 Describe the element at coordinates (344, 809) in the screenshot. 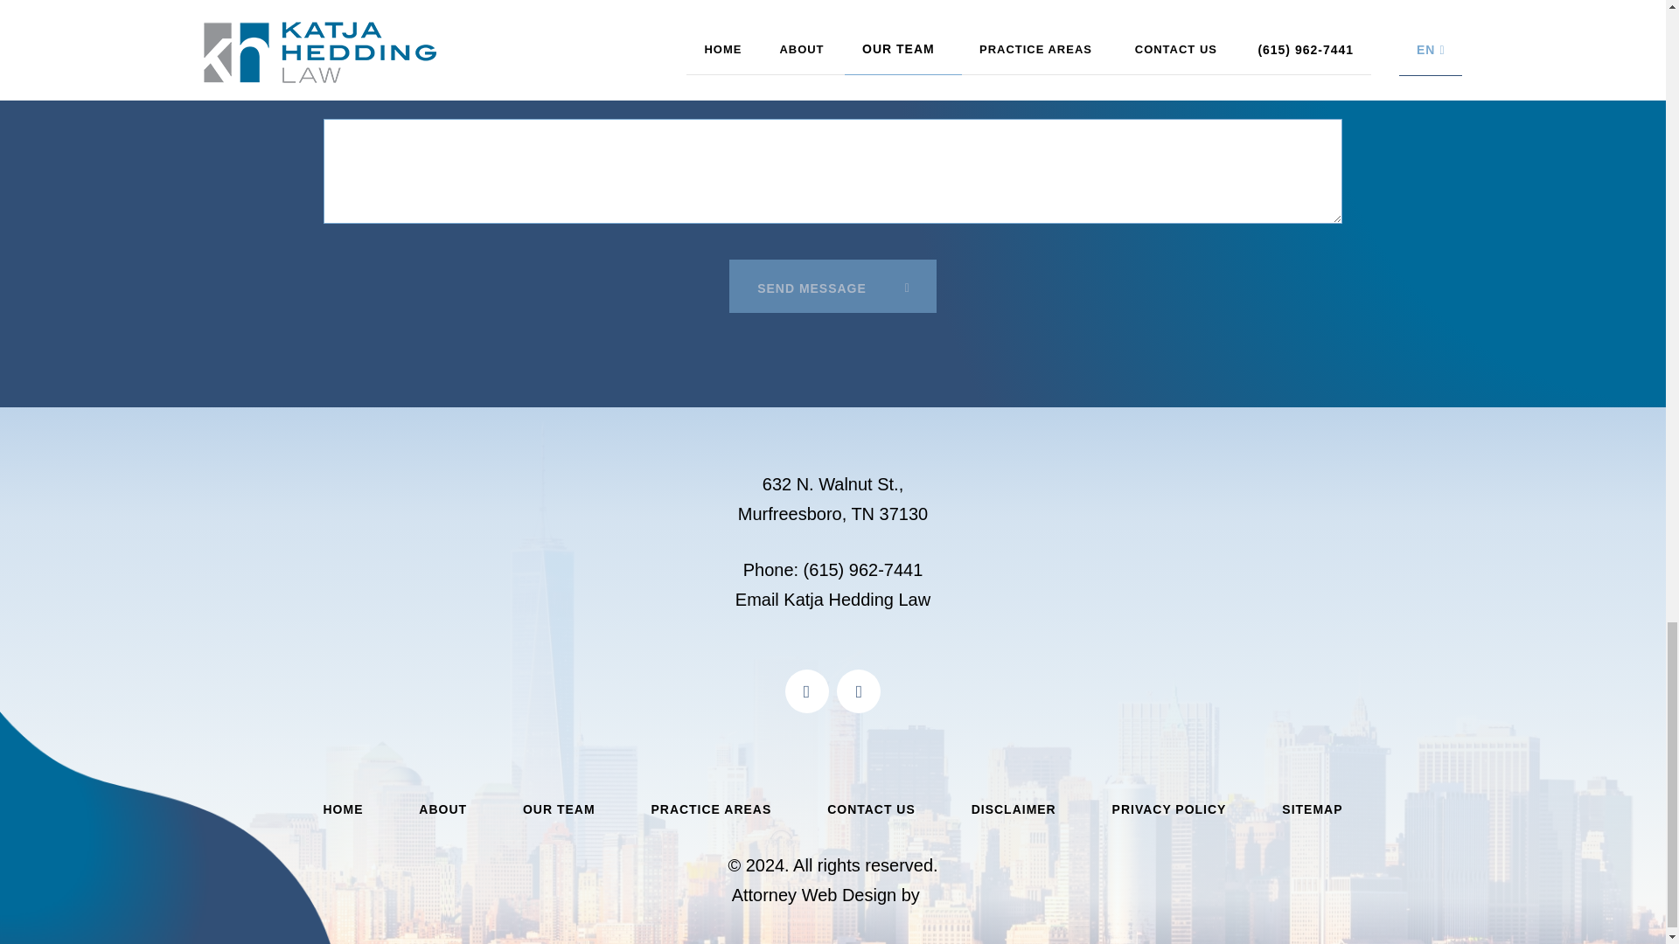

I see `HOME` at that location.